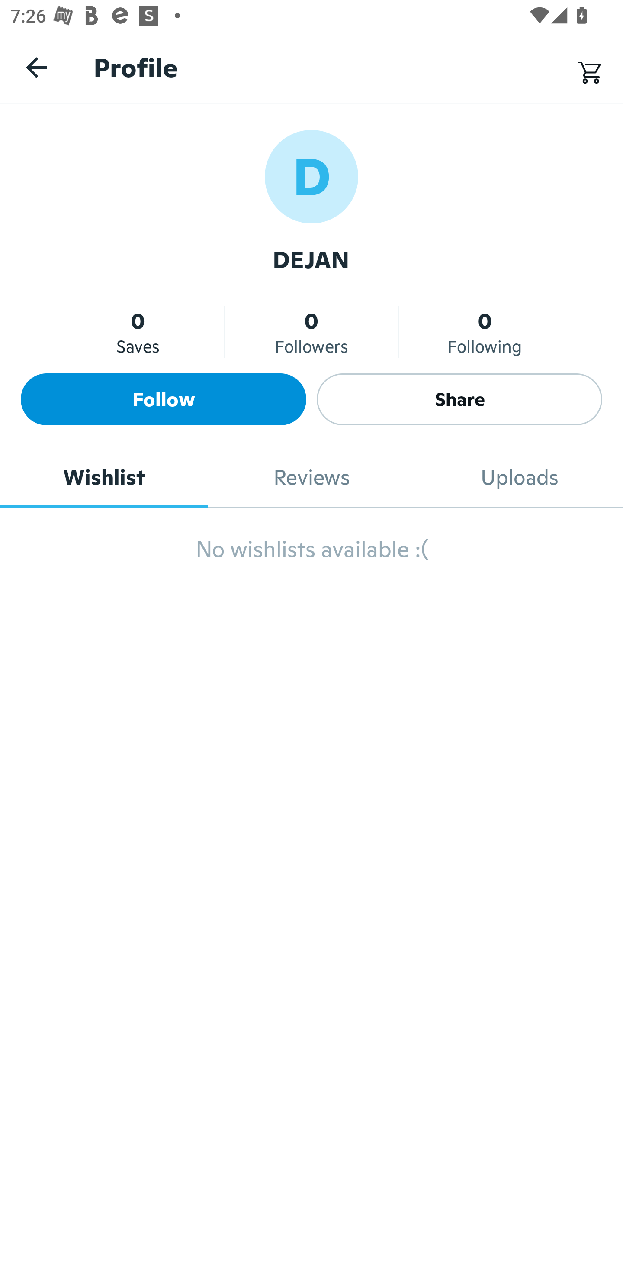 The width and height of the screenshot is (623, 1282). What do you see at coordinates (519, 477) in the screenshot?
I see `Uploads` at bounding box center [519, 477].